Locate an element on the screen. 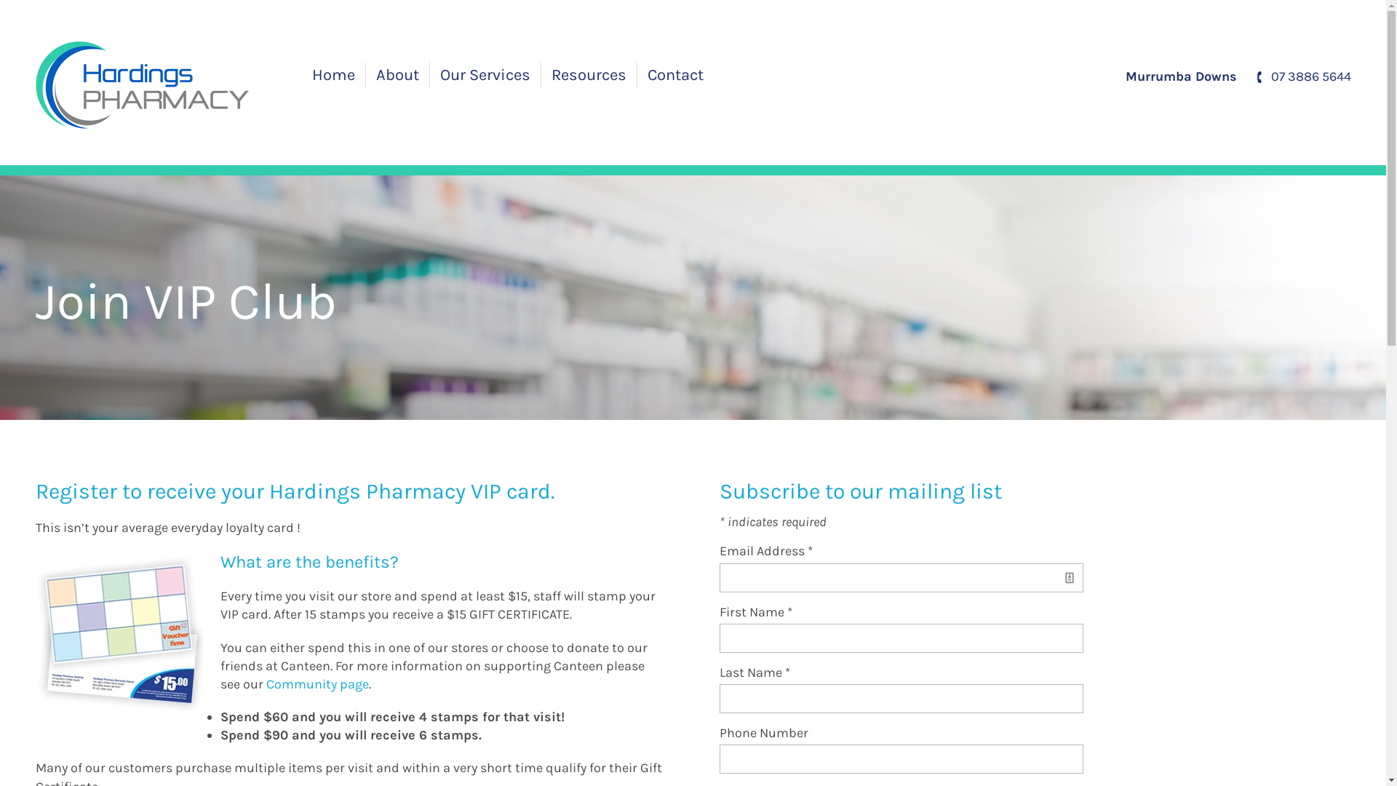 This screenshot has width=1397, height=786. About is located at coordinates (397, 76).